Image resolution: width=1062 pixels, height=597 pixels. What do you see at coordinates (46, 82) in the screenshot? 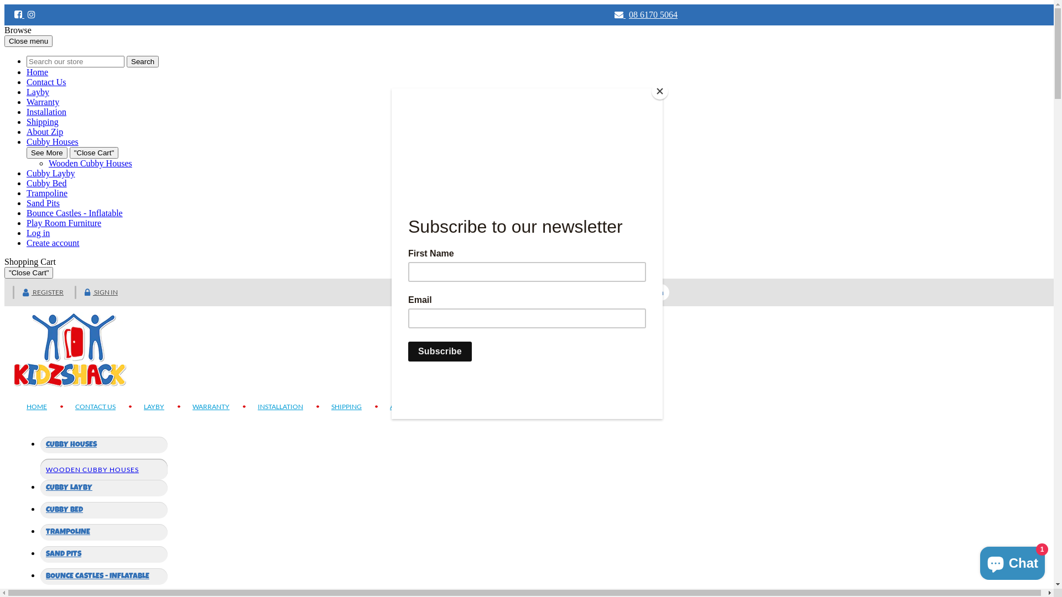
I see `Contact Us` at bounding box center [46, 82].